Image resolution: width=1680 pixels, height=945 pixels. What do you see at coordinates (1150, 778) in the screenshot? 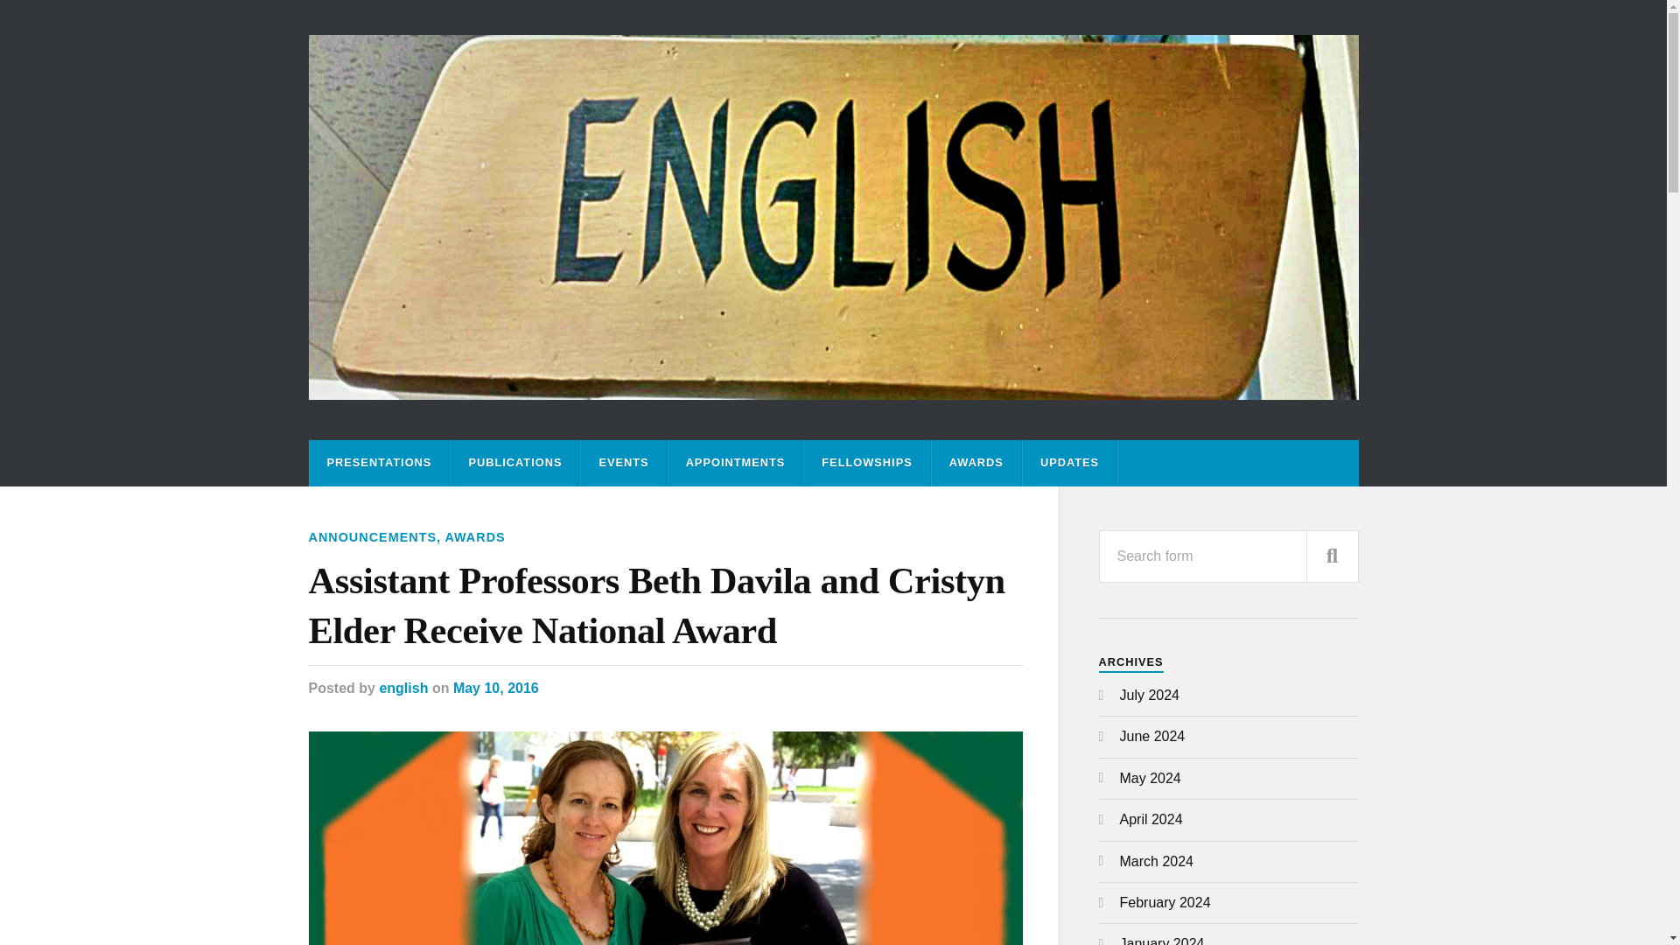
I see `May 2024` at bounding box center [1150, 778].